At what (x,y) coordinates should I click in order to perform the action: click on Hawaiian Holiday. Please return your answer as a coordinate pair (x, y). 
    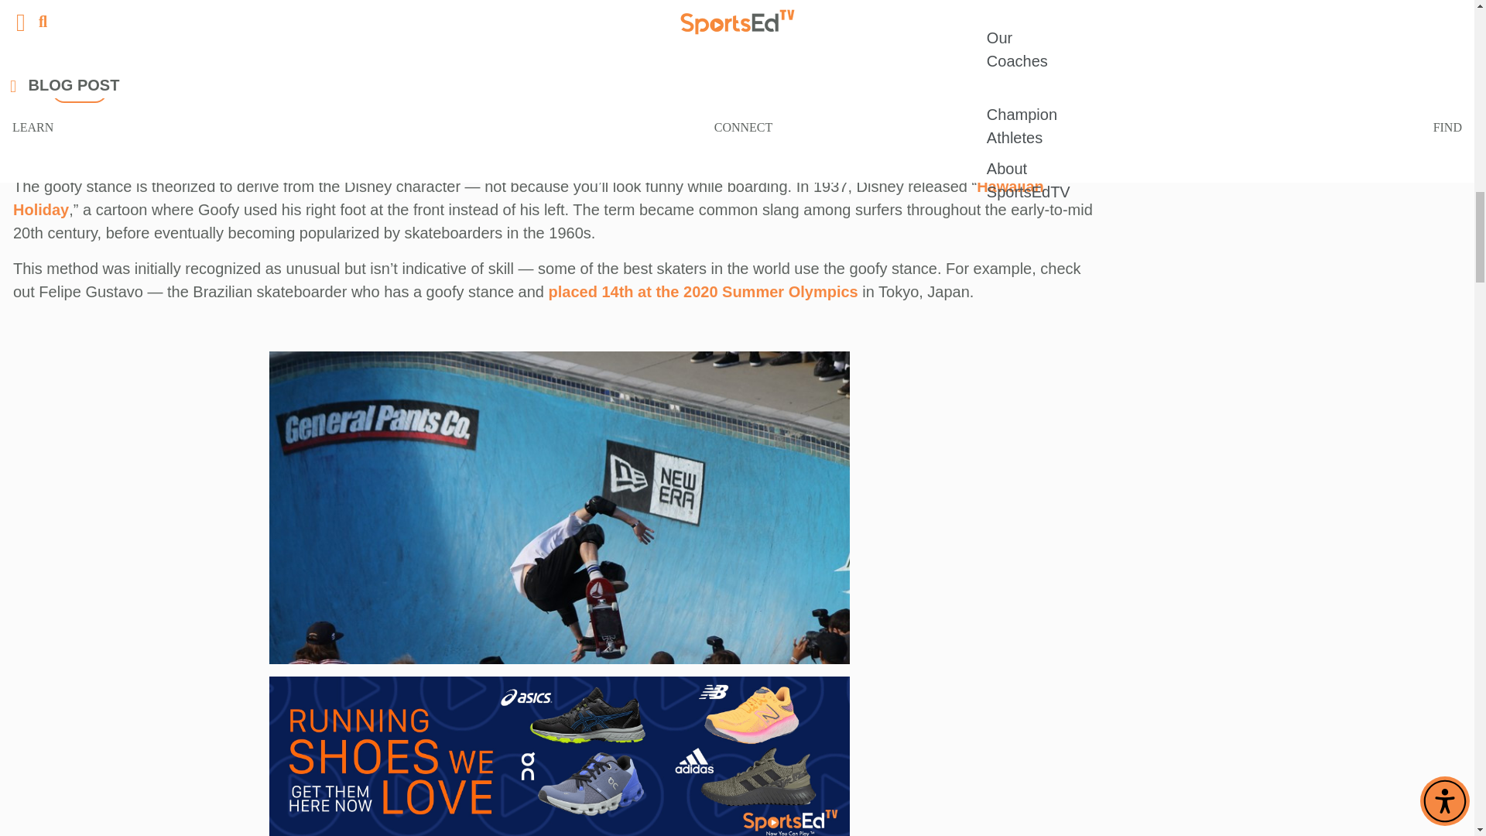
    Looking at the image, I should click on (529, 198).